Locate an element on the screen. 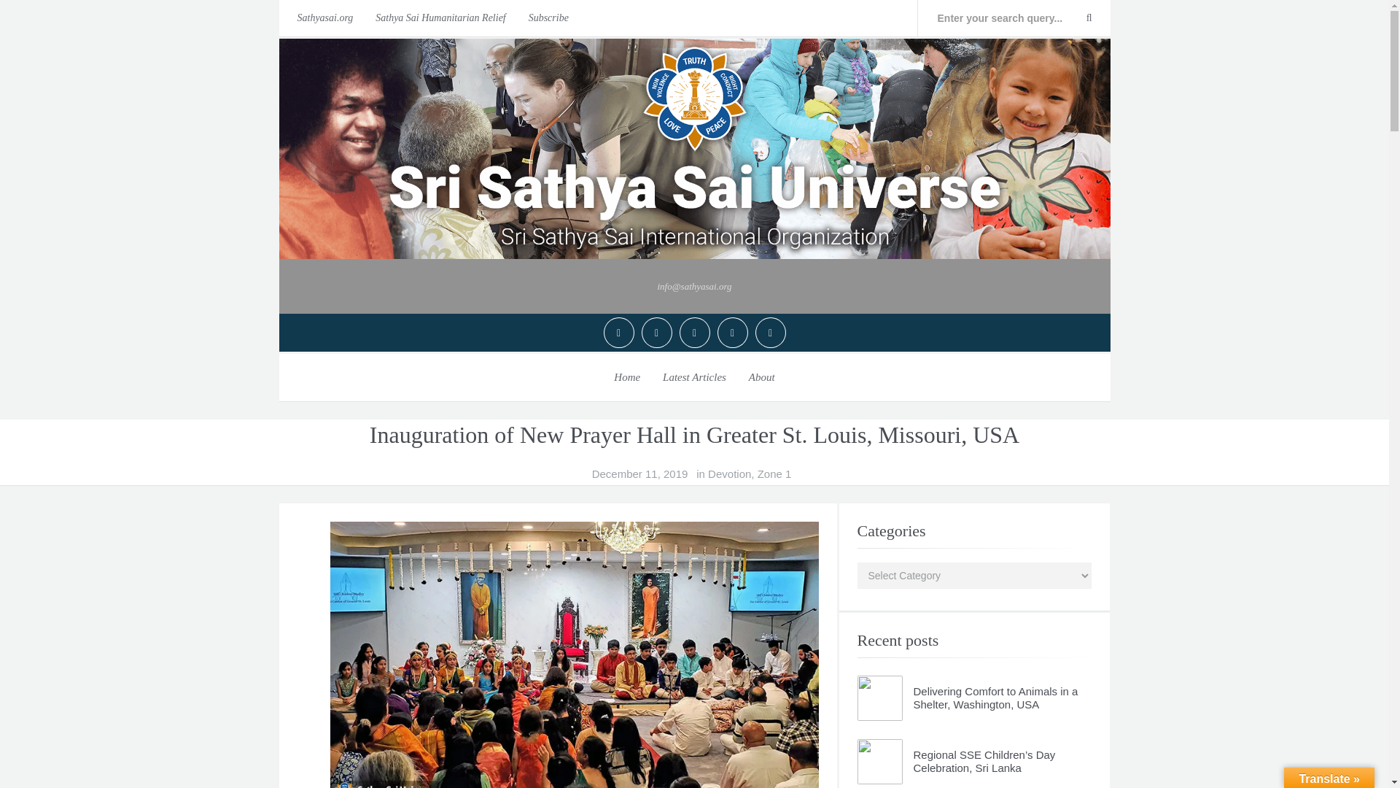 This screenshot has height=788, width=1400. Subscribe to emails is located at coordinates (548, 18).